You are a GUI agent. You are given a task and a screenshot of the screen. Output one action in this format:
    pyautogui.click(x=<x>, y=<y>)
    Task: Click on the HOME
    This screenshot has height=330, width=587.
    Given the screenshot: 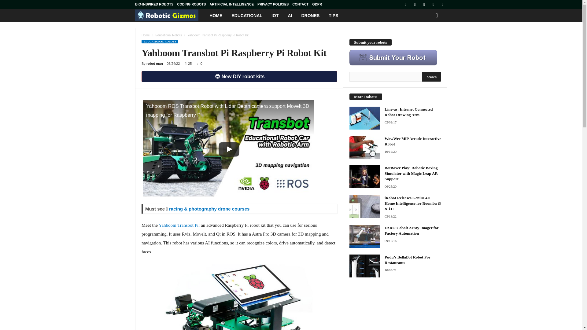 What is the action you would take?
    pyautogui.click(x=216, y=16)
    